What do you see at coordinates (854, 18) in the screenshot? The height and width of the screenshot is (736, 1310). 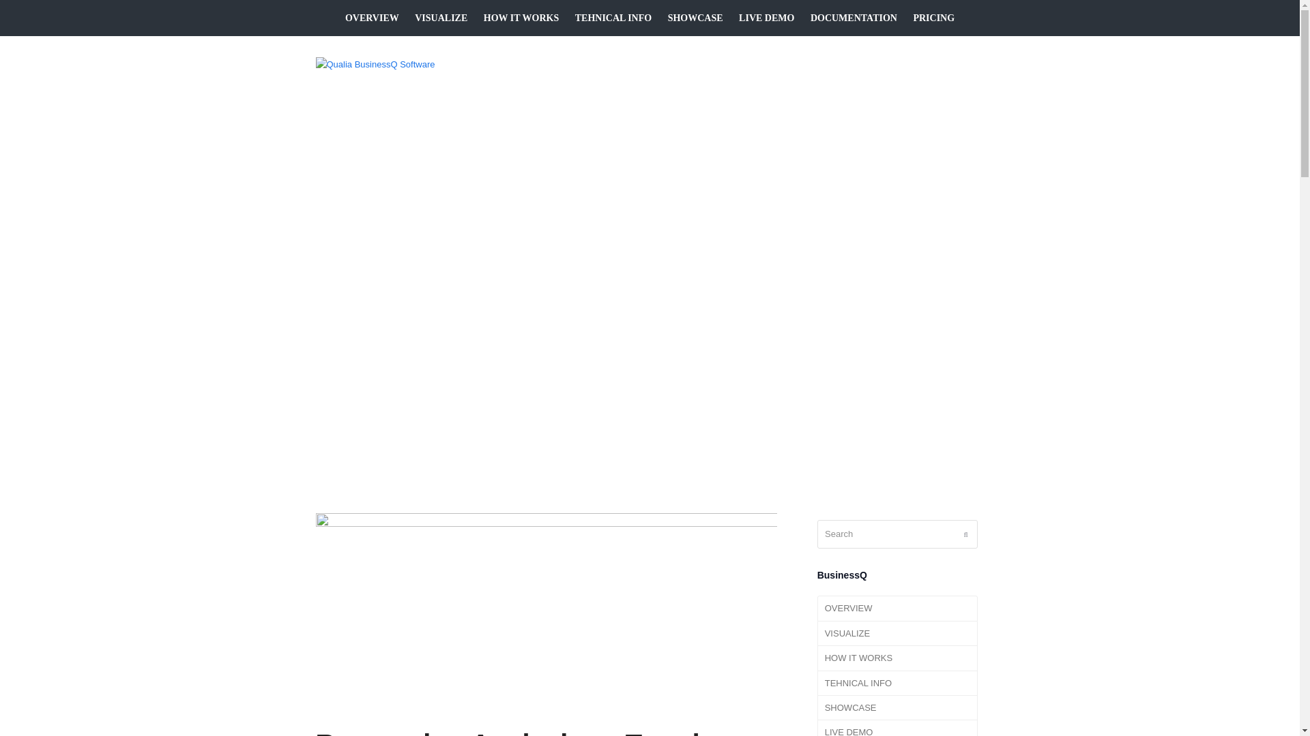 I see `DOCUMENTATION` at bounding box center [854, 18].